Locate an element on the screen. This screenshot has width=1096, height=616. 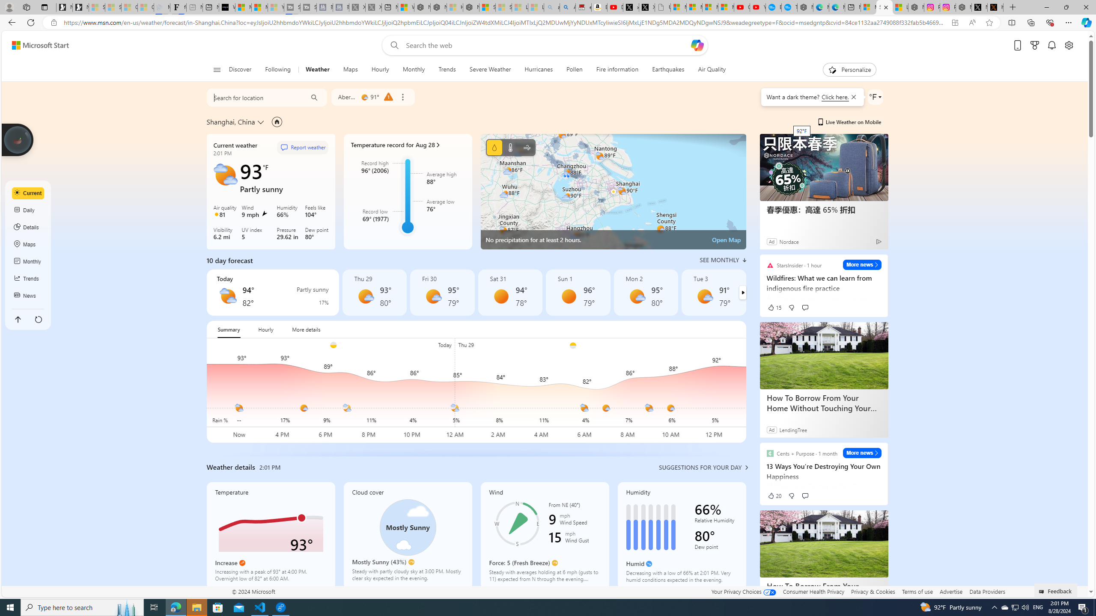
UV index 5 is located at coordinates (258, 234).